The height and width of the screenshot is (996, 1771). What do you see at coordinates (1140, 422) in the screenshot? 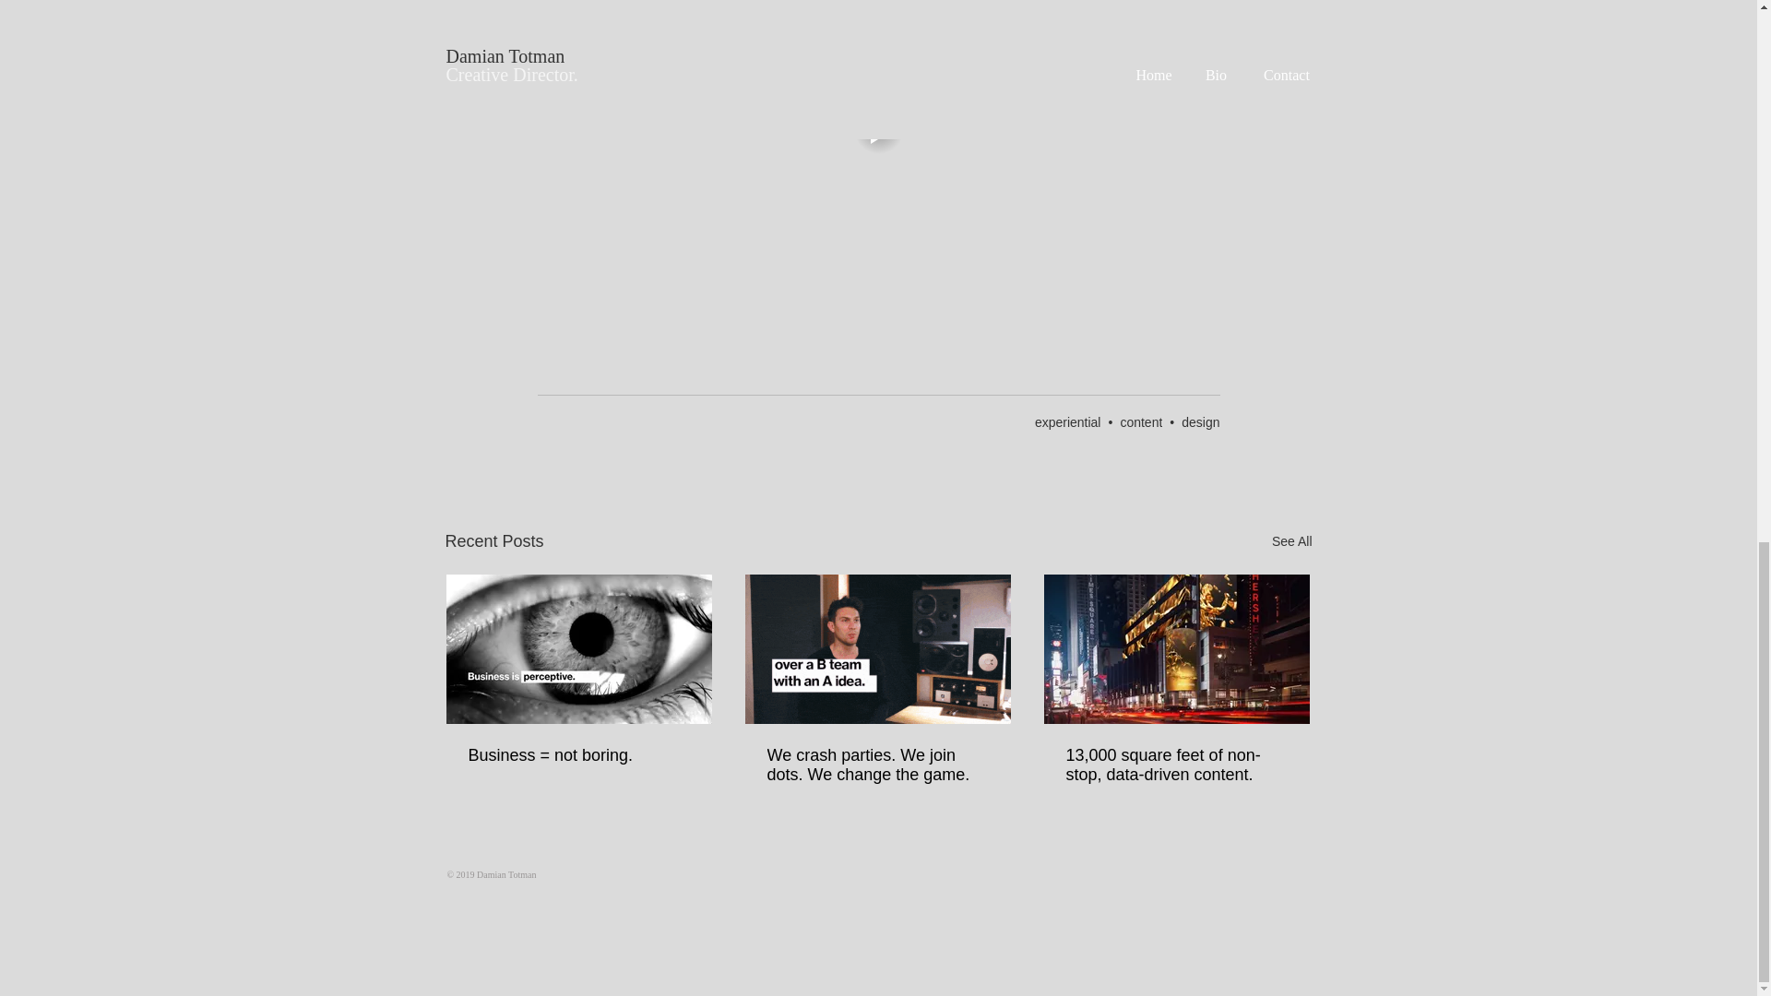
I see `content` at bounding box center [1140, 422].